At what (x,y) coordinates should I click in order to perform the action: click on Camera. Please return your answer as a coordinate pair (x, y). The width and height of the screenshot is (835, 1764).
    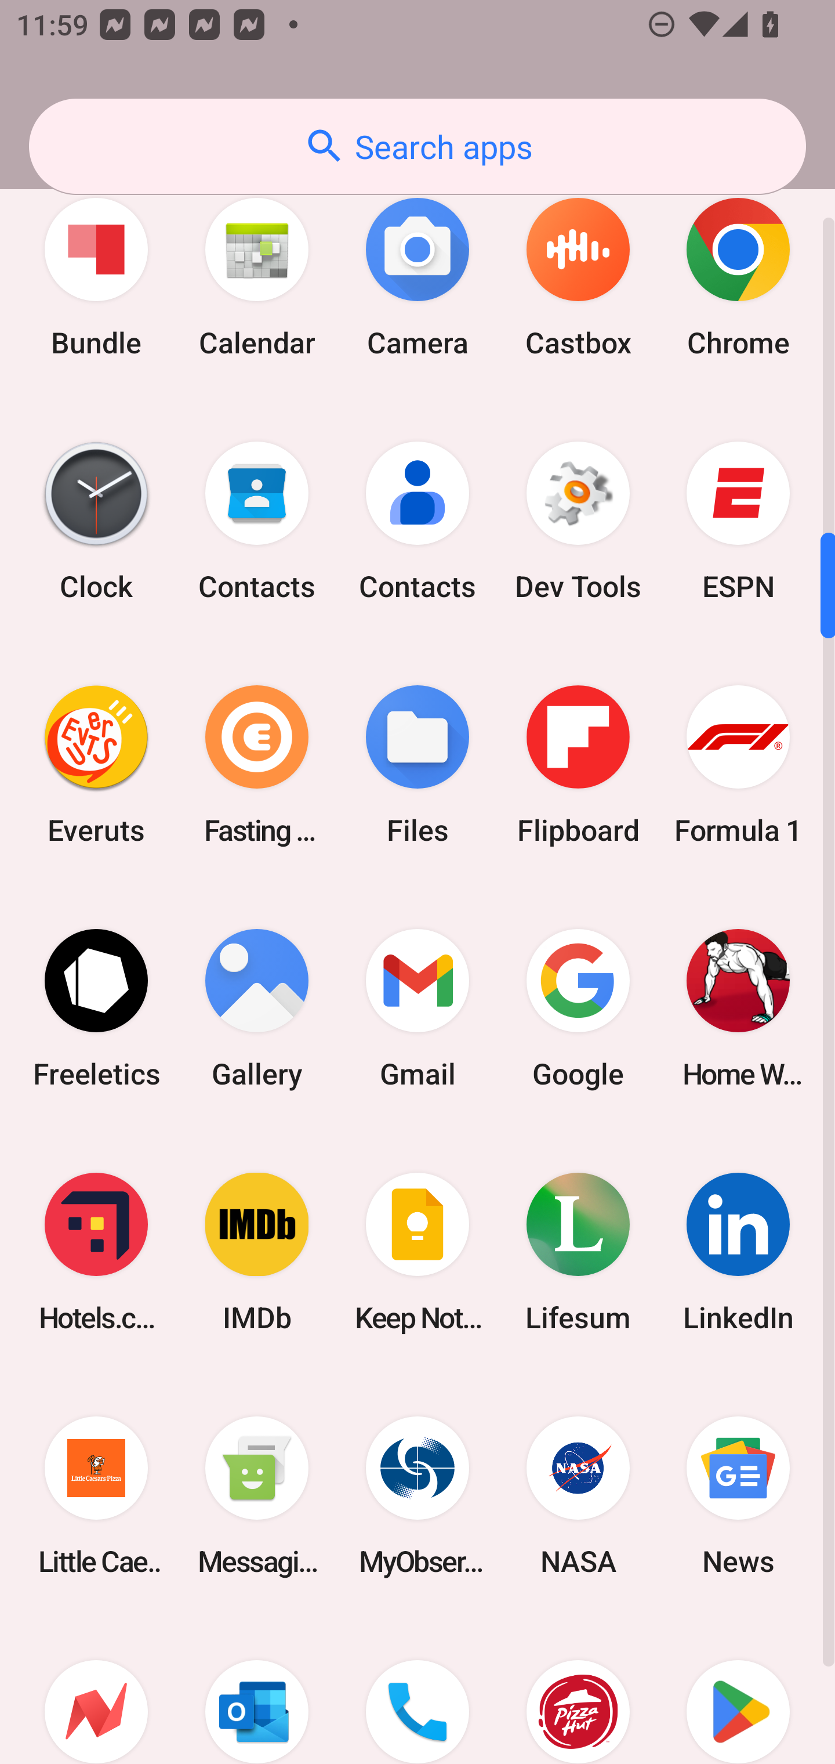
    Looking at the image, I should click on (418, 277).